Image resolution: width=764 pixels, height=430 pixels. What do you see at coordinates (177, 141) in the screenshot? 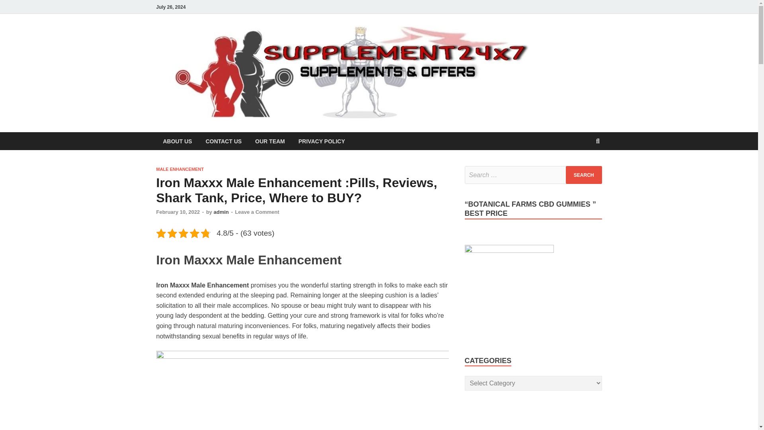
I see `ABOUT US` at bounding box center [177, 141].